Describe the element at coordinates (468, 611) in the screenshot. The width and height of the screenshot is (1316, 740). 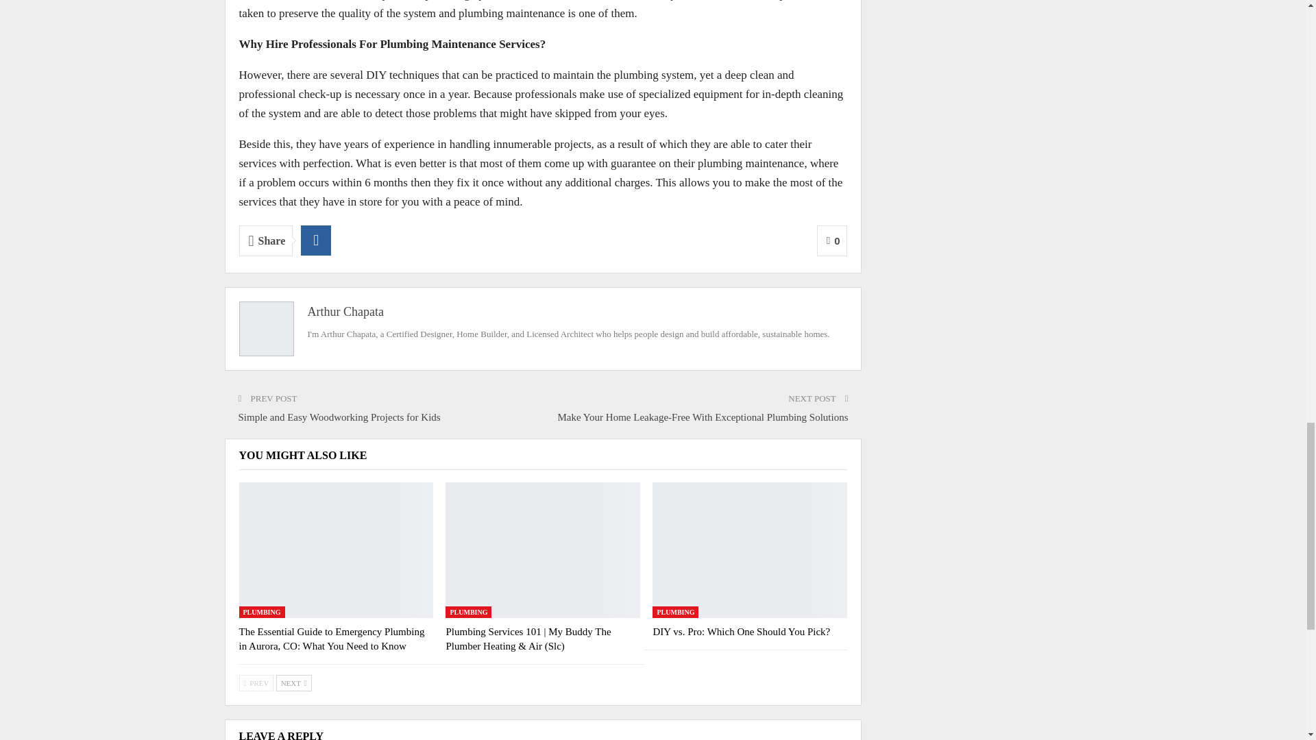
I see `PLUMBING` at that location.